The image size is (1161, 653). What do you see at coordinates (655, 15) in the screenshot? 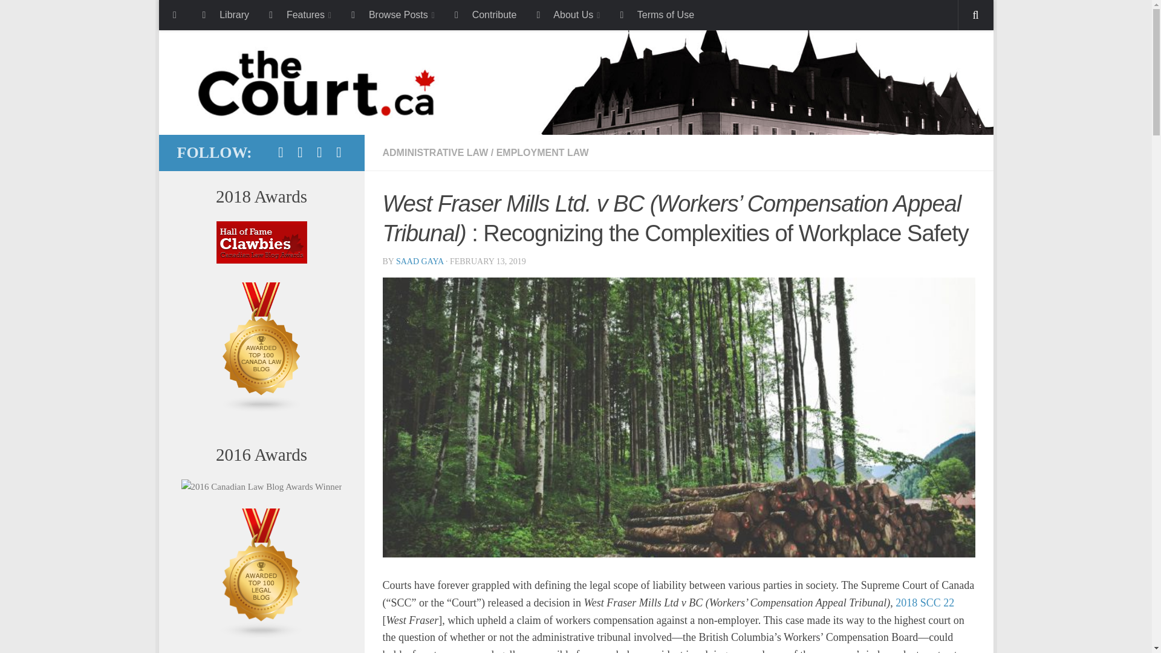
I see `    Terms of Use` at bounding box center [655, 15].